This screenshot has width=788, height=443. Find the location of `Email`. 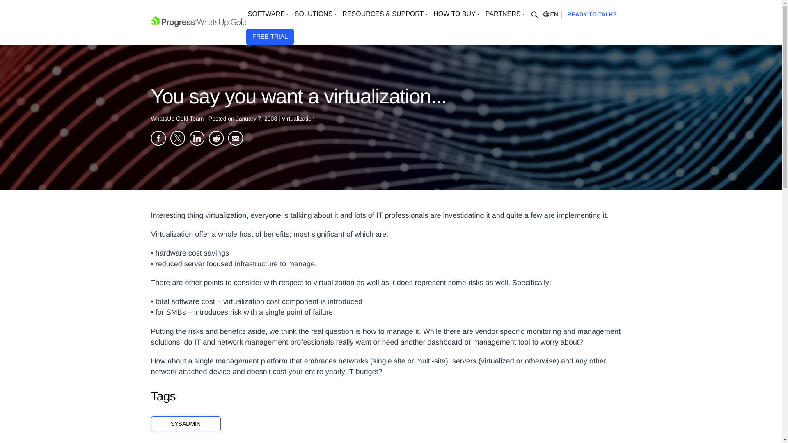

Email is located at coordinates (236, 138).